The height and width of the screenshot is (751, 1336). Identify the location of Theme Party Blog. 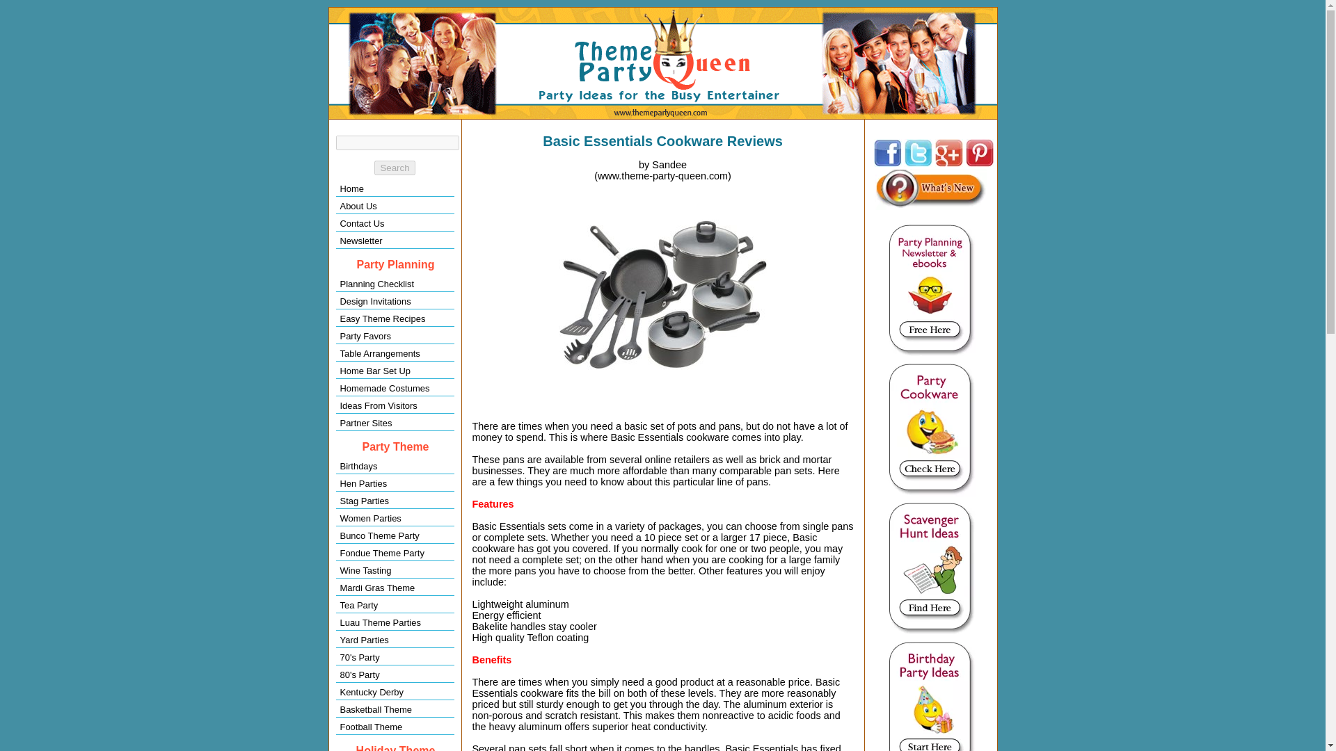
(931, 189).